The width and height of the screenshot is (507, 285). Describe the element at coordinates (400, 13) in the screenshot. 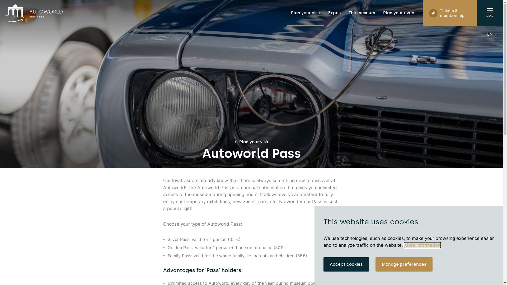

I see `Plan your event` at that location.